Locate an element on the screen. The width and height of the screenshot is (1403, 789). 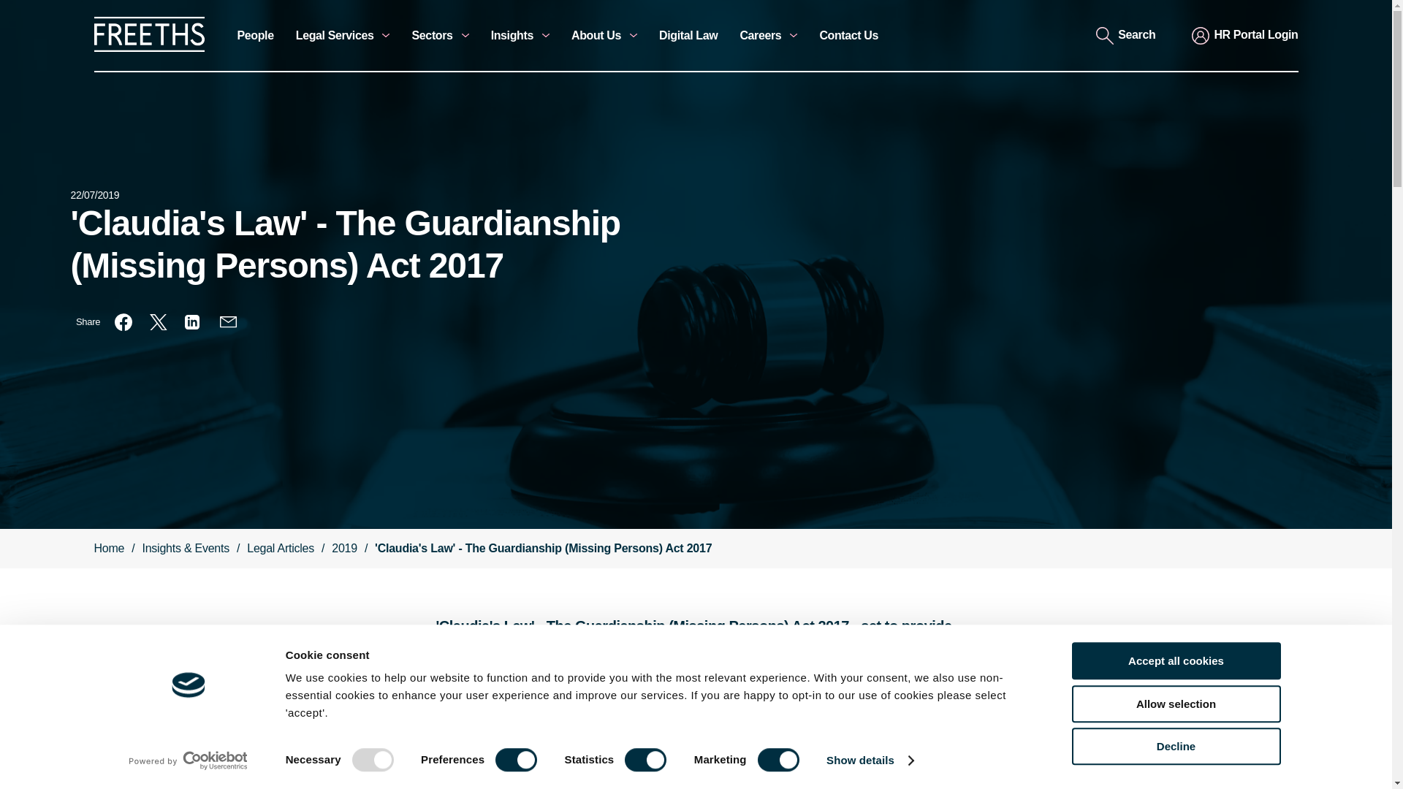
Share via LinkedIn is located at coordinates (193, 321).